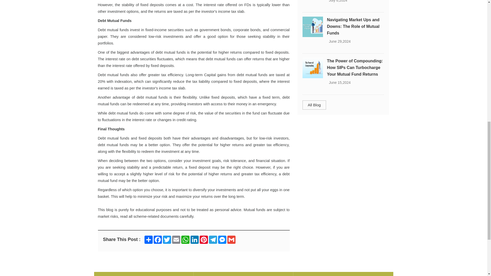 The height and width of the screenshot is (276, 491). I want to click on All Blog, so click(314, 105).